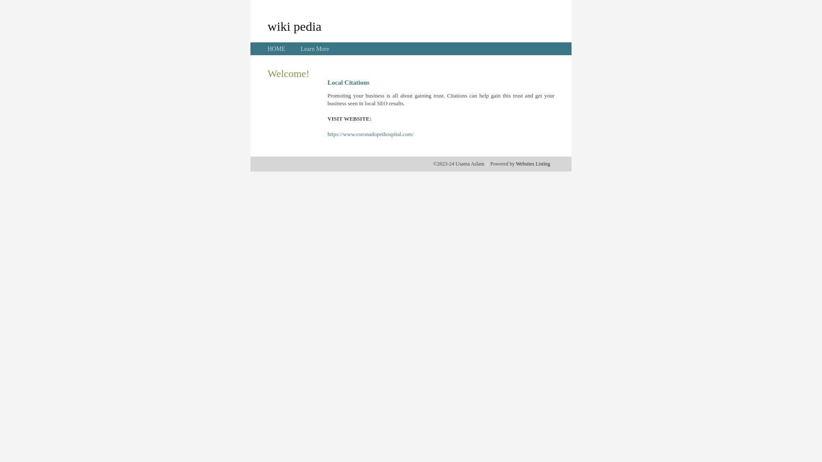  I want to click on wiki pedia, so click(295, 26).